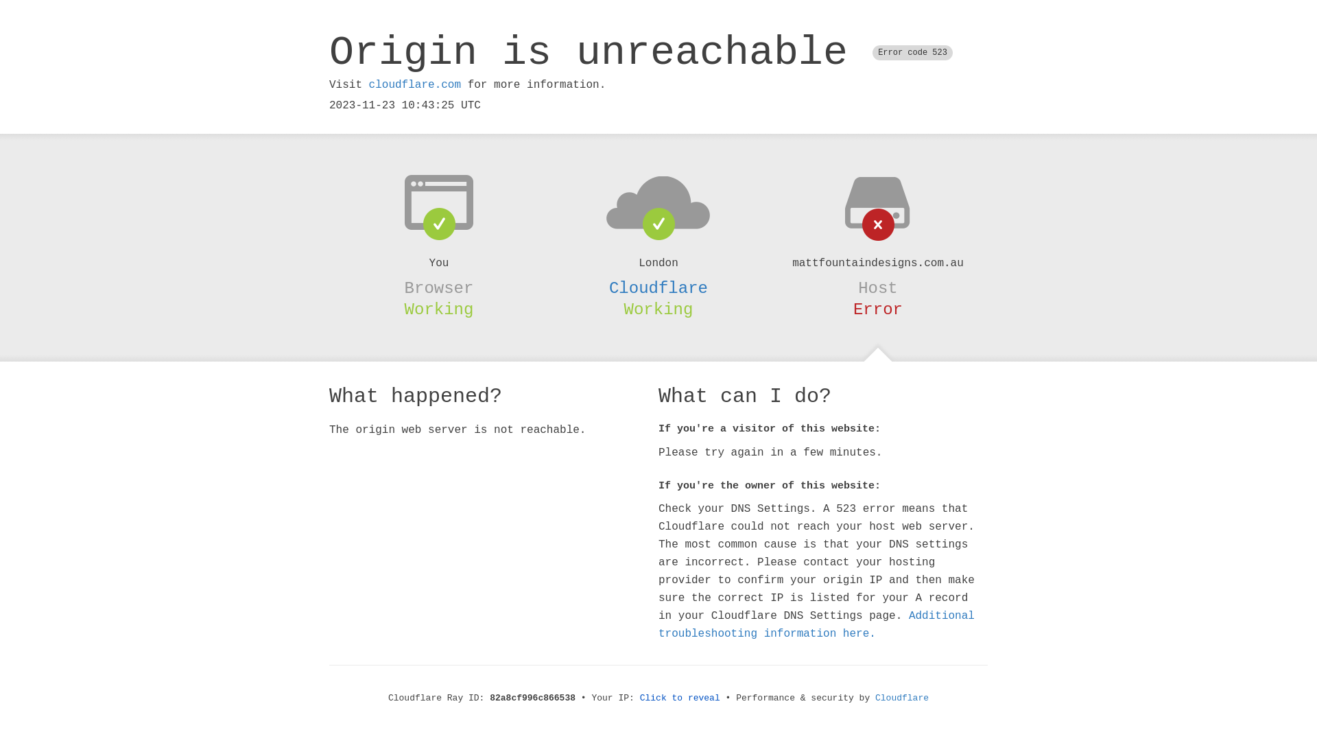 The image size is (1317, 741). I want to click on Cloudflare, so click(658, 288).